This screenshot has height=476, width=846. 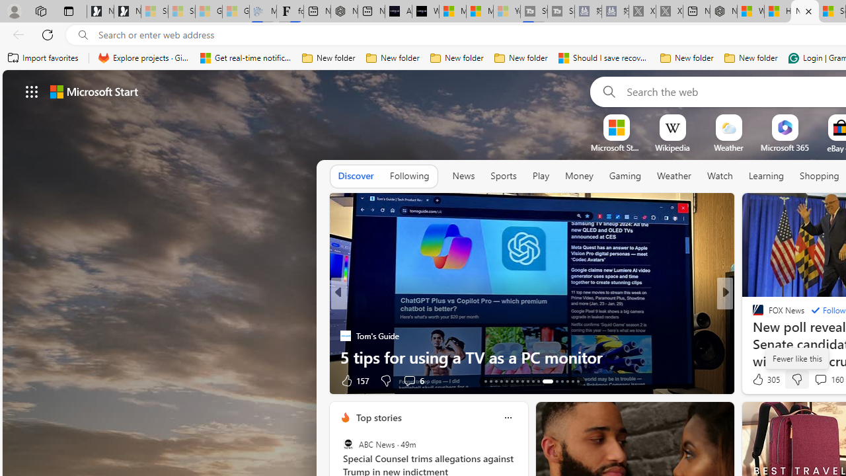 What do you see at coordinates (398, 12) in the screenshot?
I see `AI Voice Changer for PC and Mac - Voice.ai` at bounding box center [398, 12].